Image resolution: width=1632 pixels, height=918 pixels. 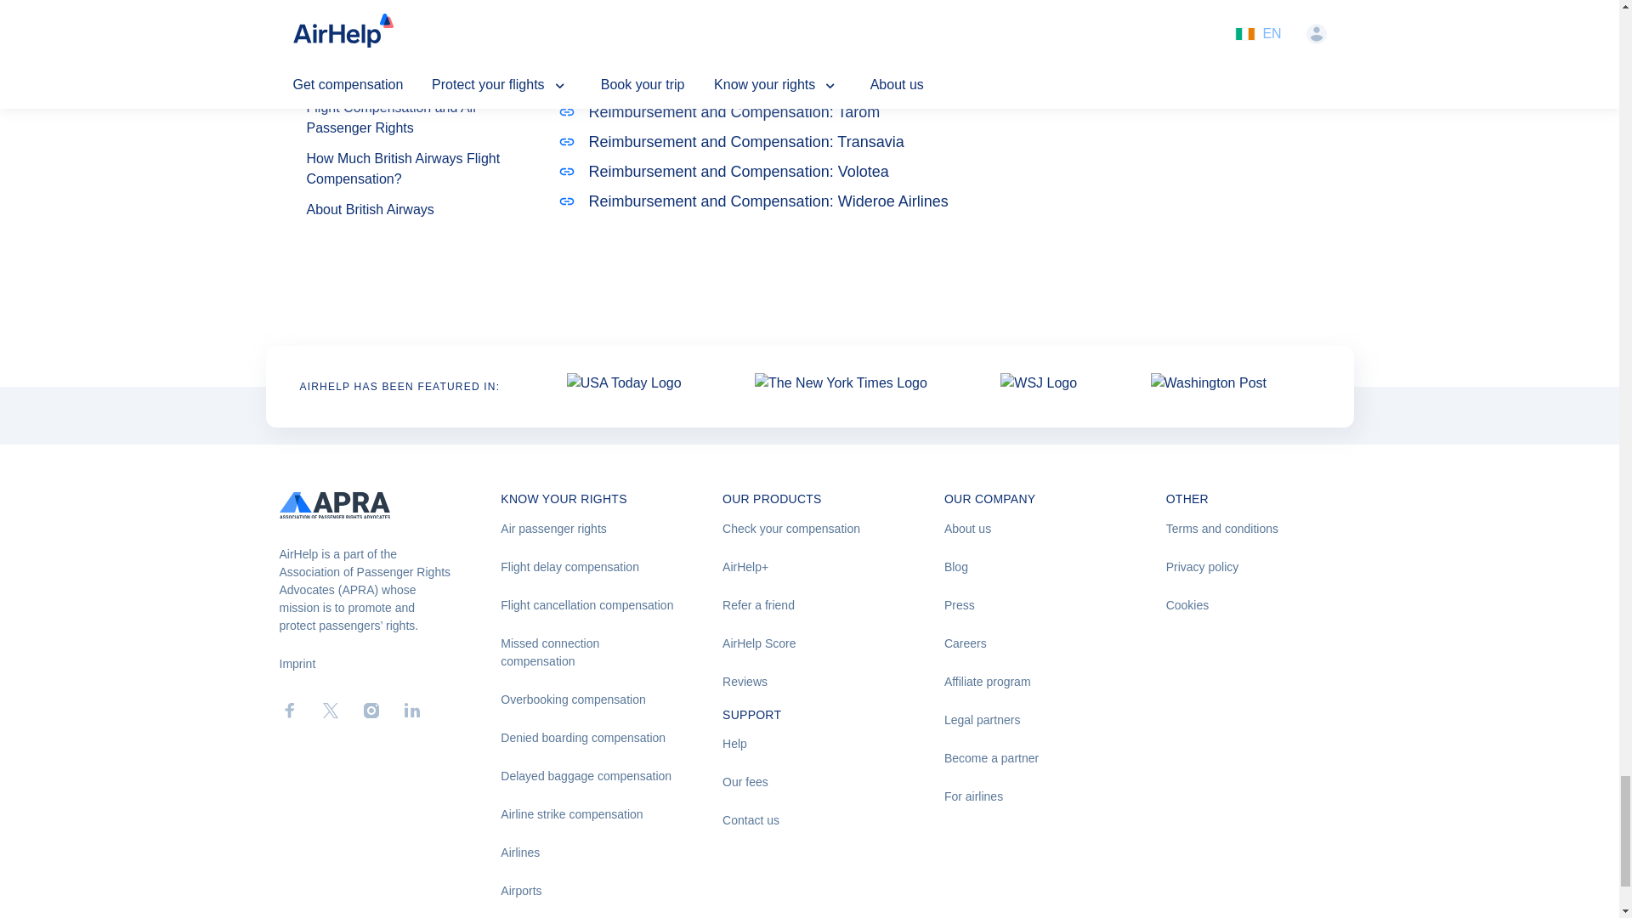 I want to click on Overbooking compensation, so click(x=588, y=700).